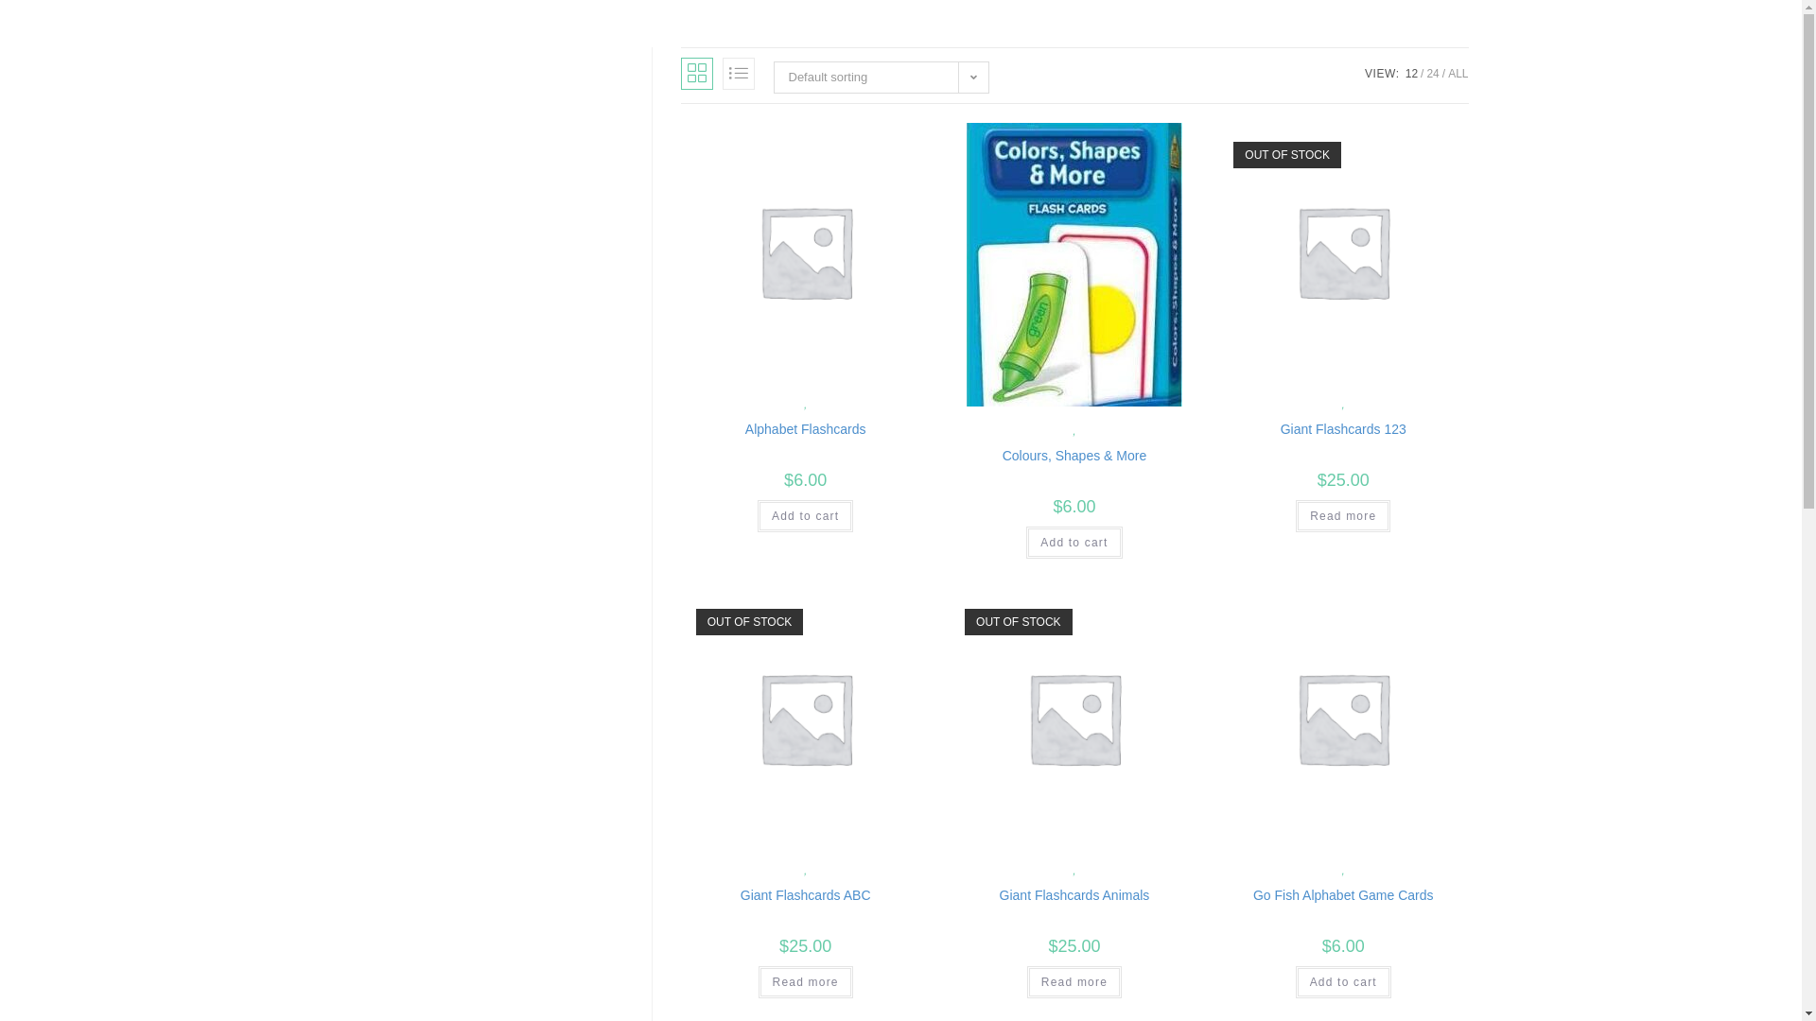 This screenshot has width=1816, height=1021. What do you see at coordinates (1432, 74) in the screenshot?
I see `24` at bounding box center [1432, 74].